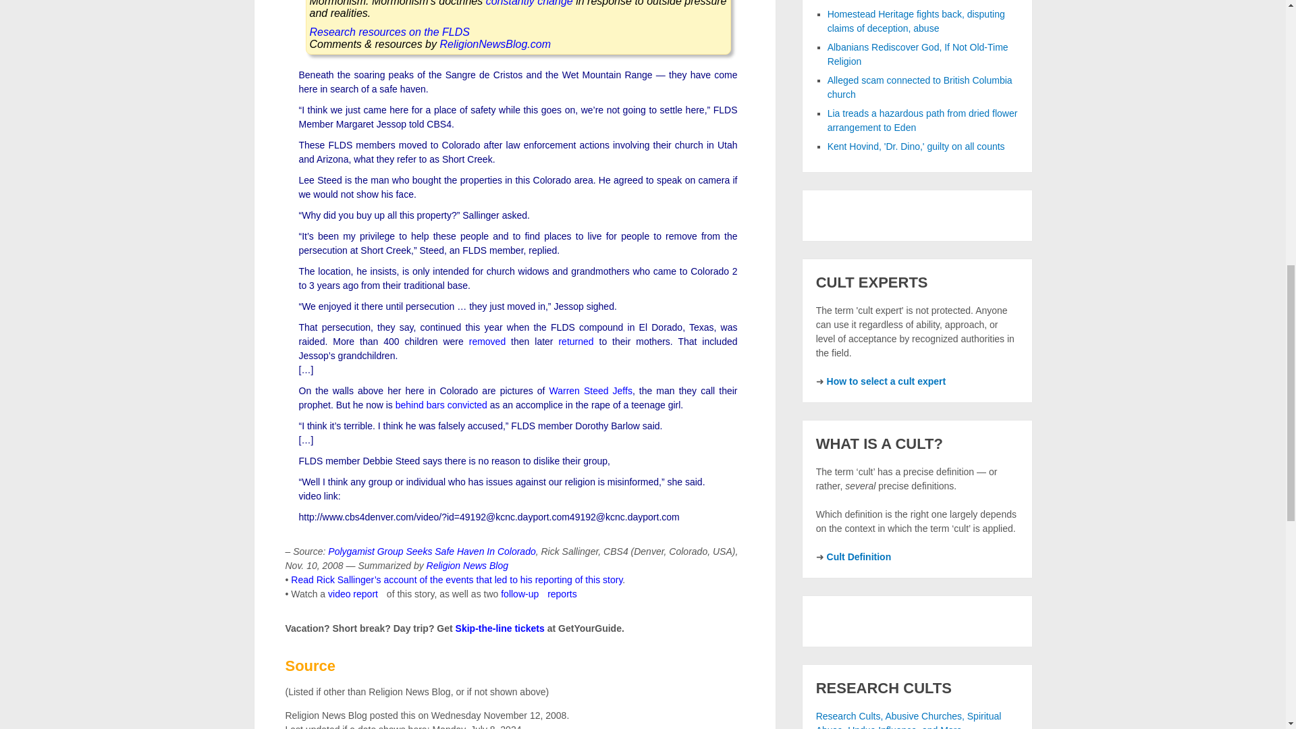 The image size is (1296, 729). I want to click on ReligionNewsBlog.com, so click(495, 45).